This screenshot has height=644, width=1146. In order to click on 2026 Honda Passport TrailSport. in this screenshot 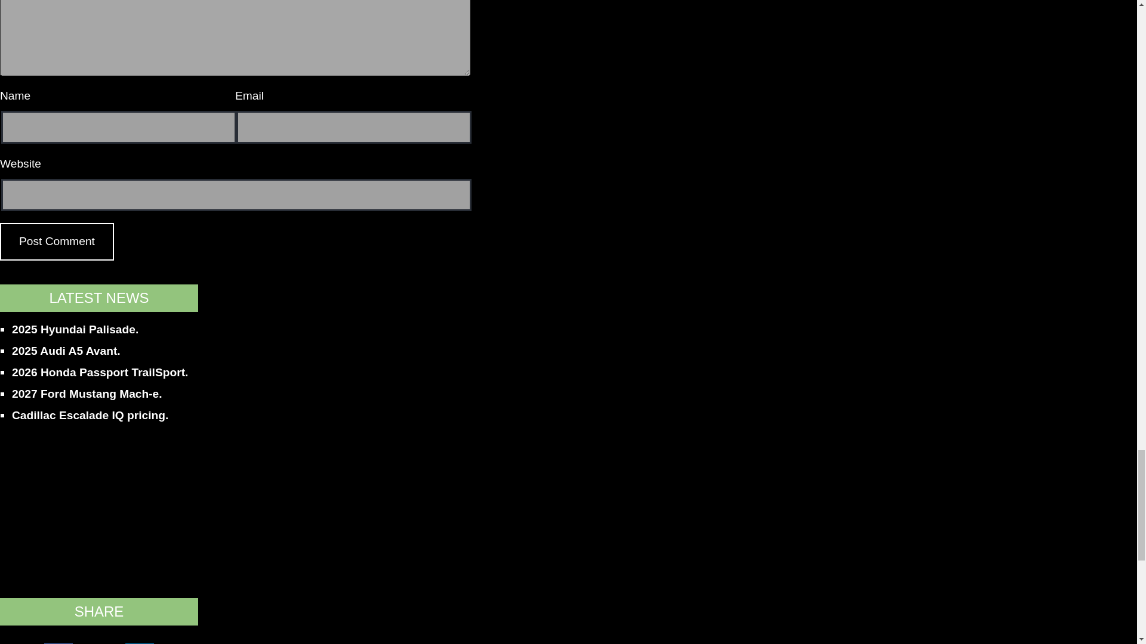, I will do `click(99, 372)`.